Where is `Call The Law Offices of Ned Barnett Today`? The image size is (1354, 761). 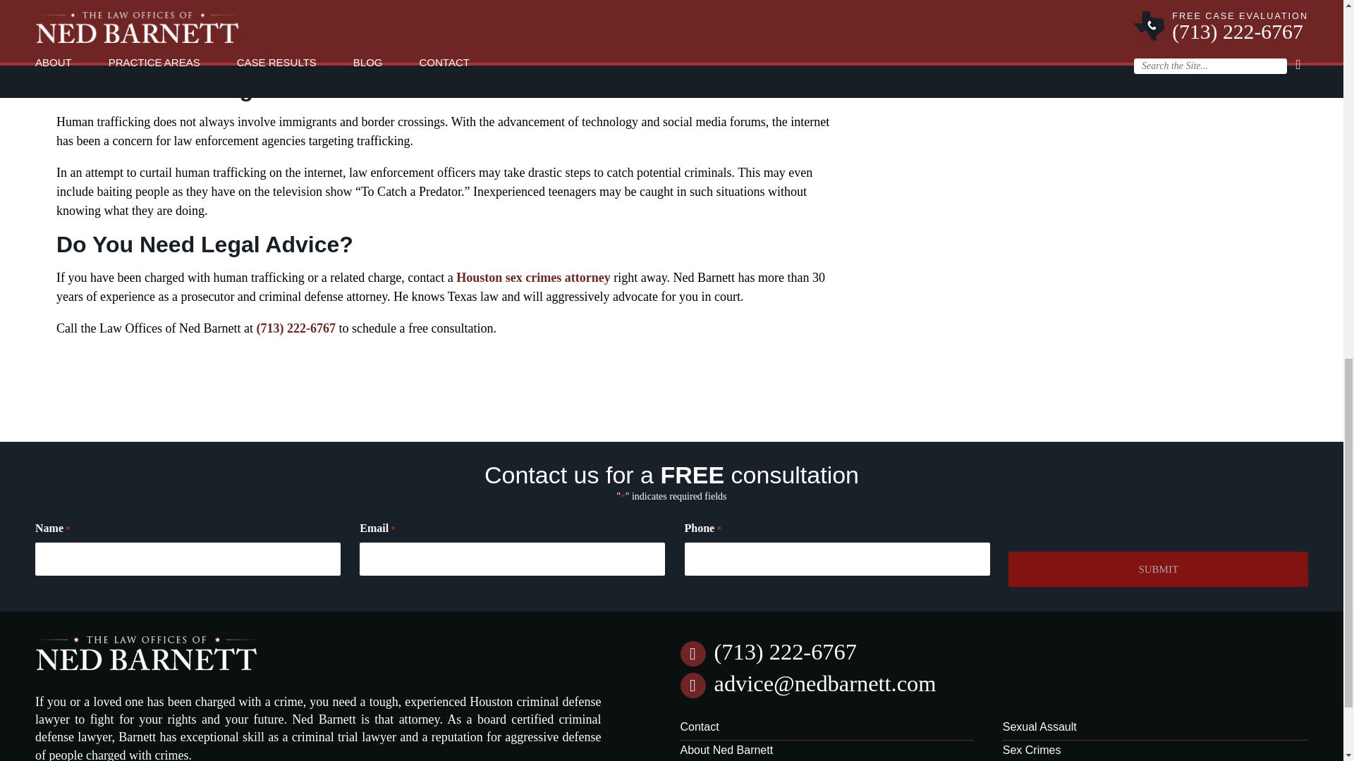 Call The Law Offices of Ned Barnett Today is located at coordinates (784, 651).